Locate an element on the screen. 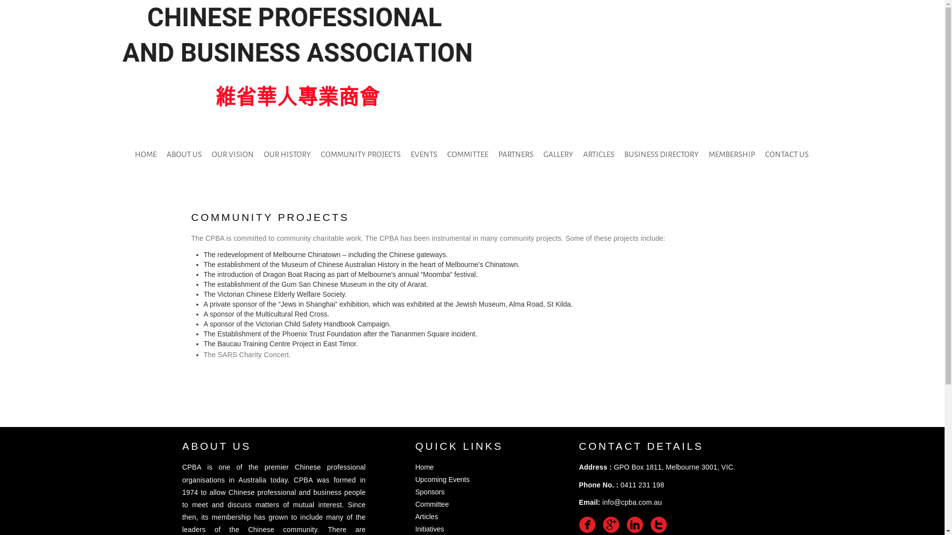  Articles is located at coordinates (427, 517).